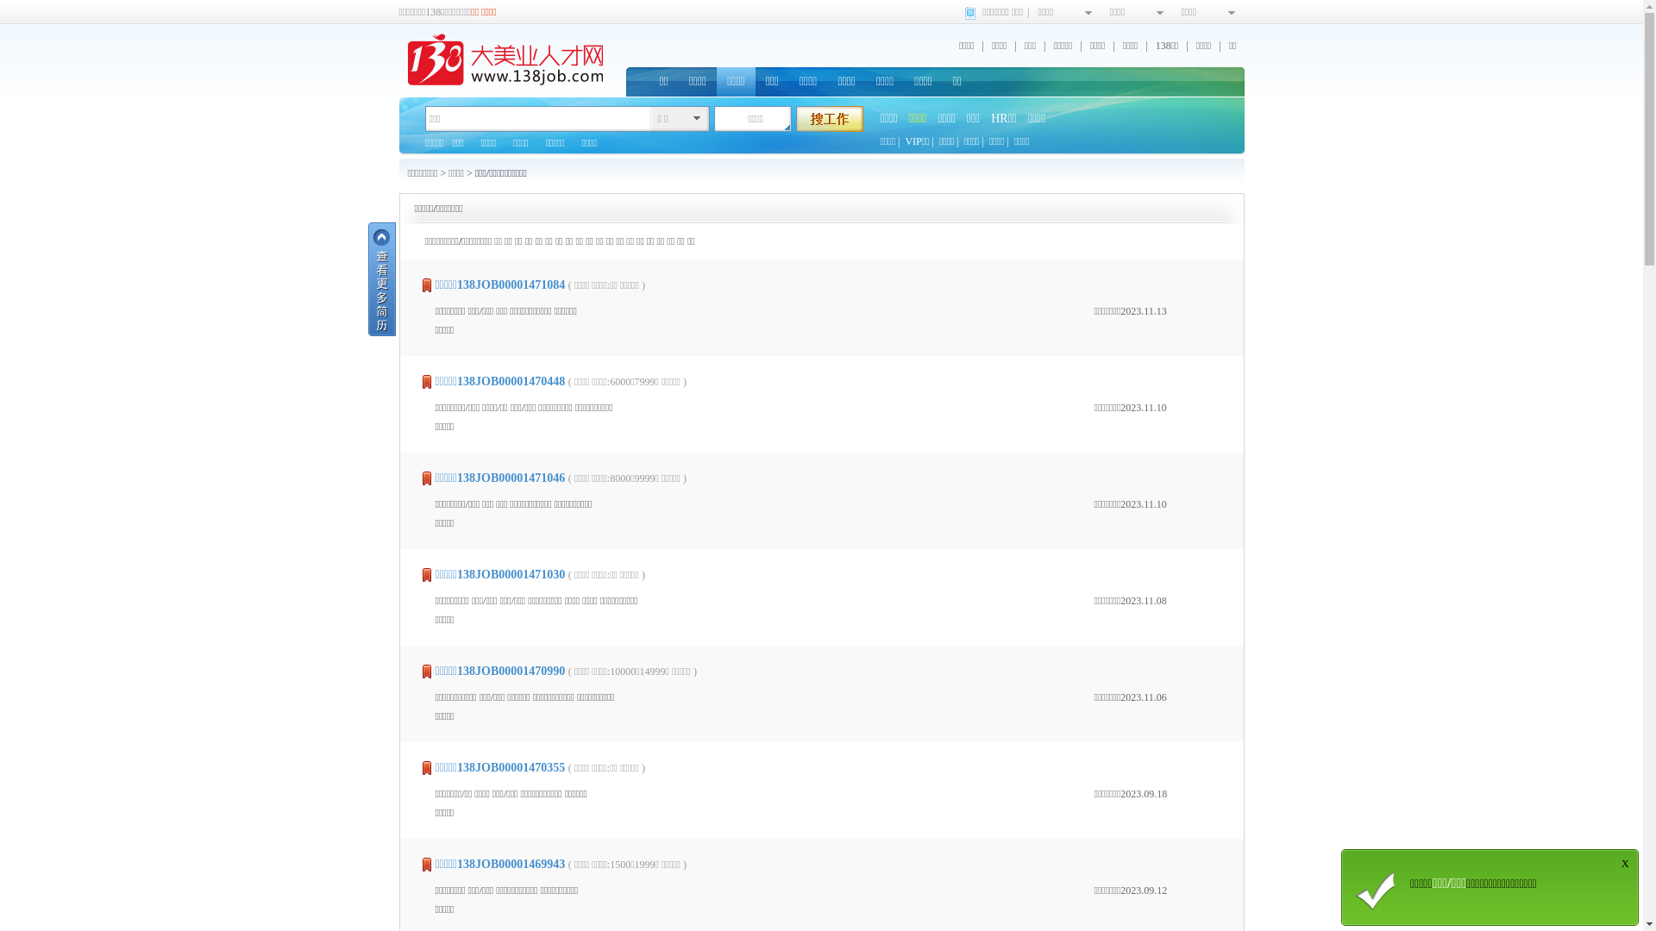  Describe the element at coordinates (511, 284) in the screenshot. I see `138JOB00001471084` at that location.